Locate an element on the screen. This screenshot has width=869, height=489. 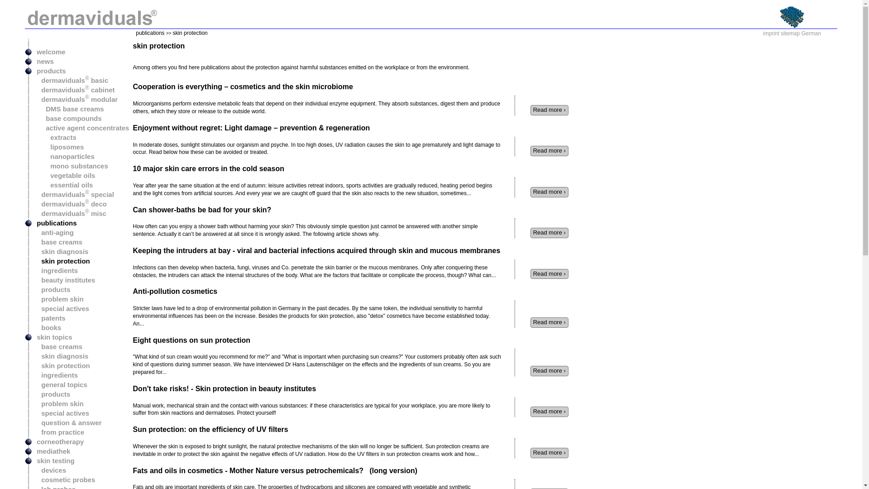
DMS is located at coordinates (792, 17).